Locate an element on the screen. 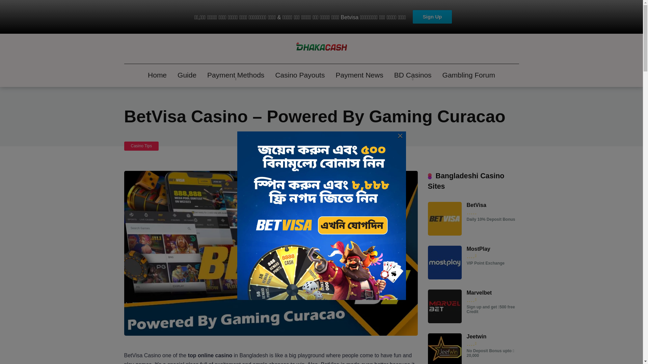 Image resolution: width=648 pixels, height=364 pixels. Casino Payouts is located at coordinates (300, 75).